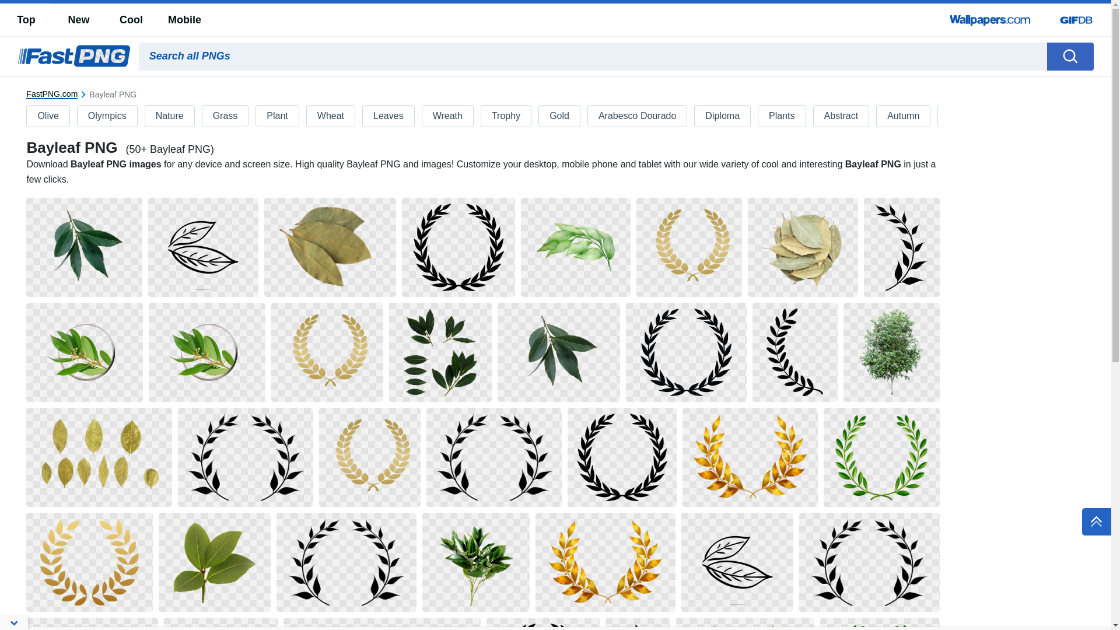 The height and width of the screenshot is (630, 1120). Describe the element at coordinates (737, 562) in the screenshot. I see `A Black Background With A Black Square` at that location.